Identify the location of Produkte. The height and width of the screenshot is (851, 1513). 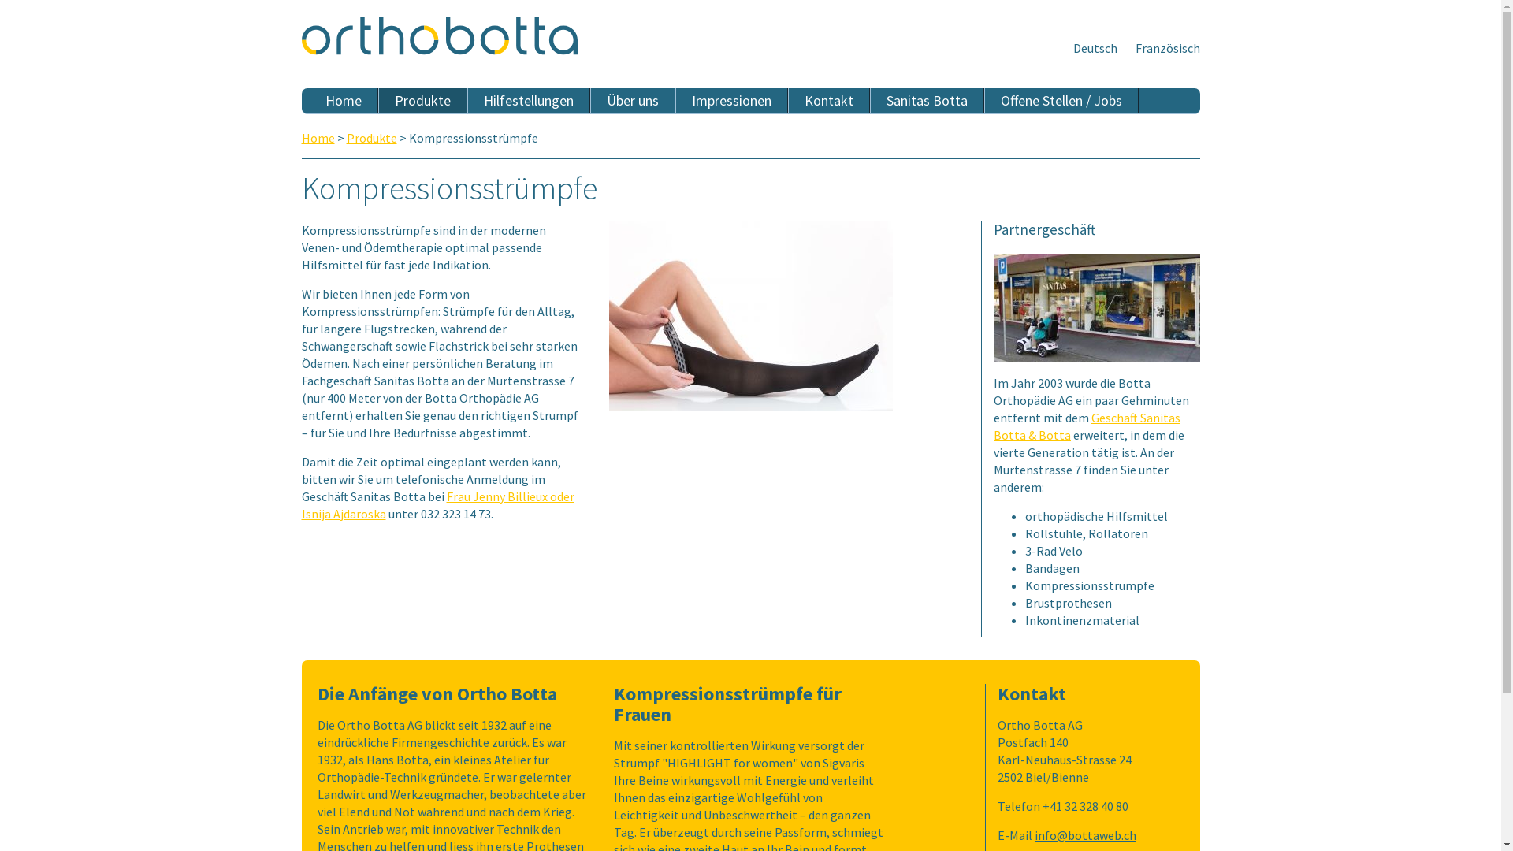
(422, 101).